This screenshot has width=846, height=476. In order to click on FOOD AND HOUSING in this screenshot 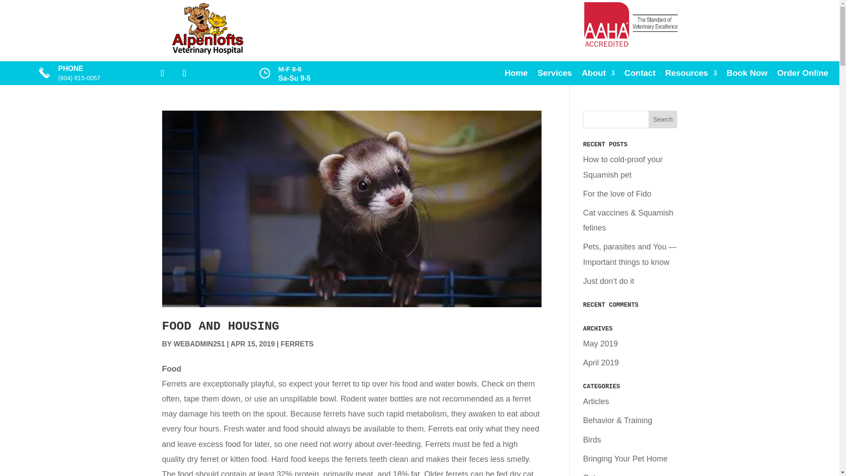, I will do `click(220, 326)`.